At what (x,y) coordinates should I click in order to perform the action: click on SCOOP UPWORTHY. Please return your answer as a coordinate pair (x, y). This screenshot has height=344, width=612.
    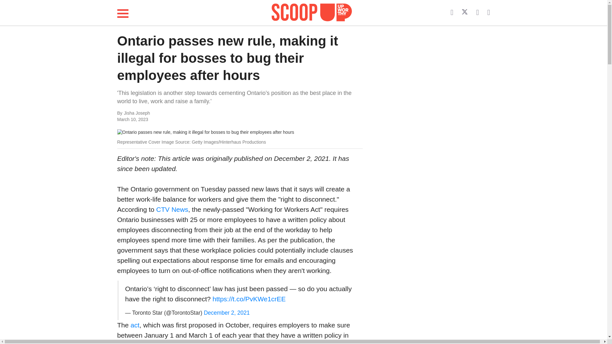
    Looking at the image, I should click on (312, 13).